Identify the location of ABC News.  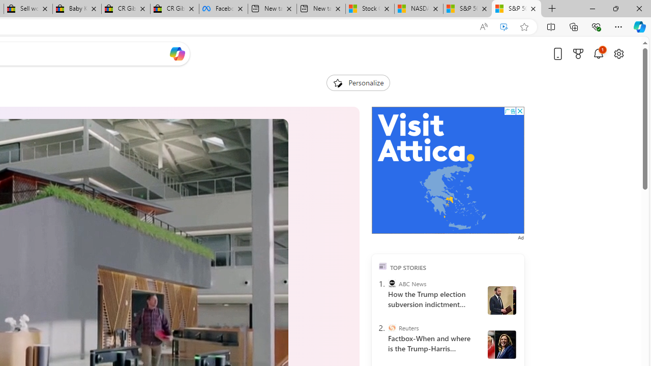
(392, 284).